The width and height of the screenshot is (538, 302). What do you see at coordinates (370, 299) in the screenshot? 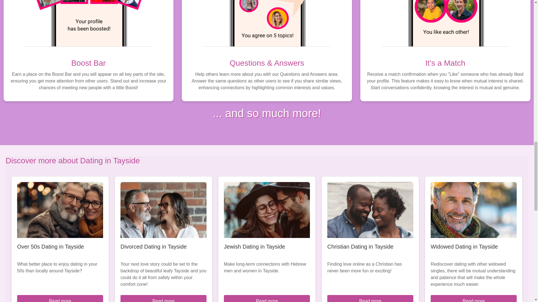
I see `Read more` at bounding box center [370, 299].